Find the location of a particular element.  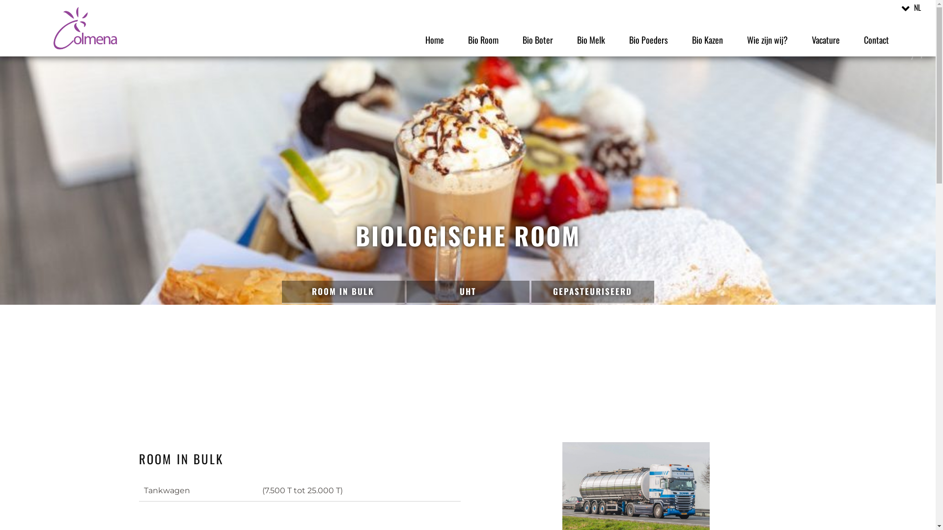

Vacature is located at coordinates (826, 40).